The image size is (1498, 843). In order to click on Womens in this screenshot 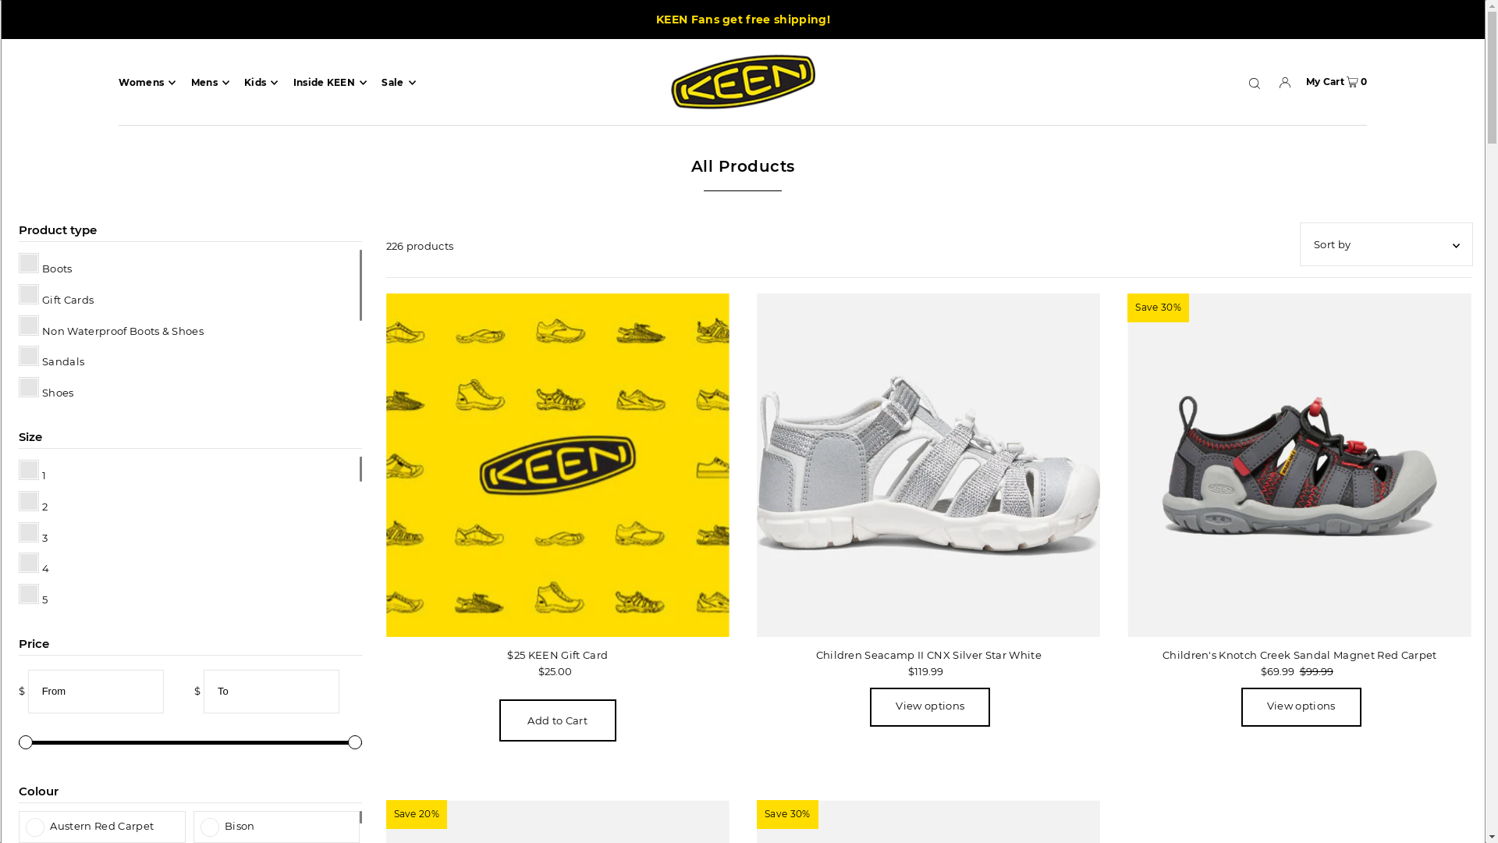, I will do `click(147, 83)`.